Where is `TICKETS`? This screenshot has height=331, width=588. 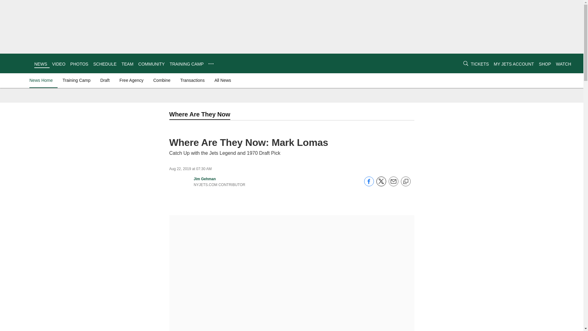 TICKETS is located at coordinates (480, 64).